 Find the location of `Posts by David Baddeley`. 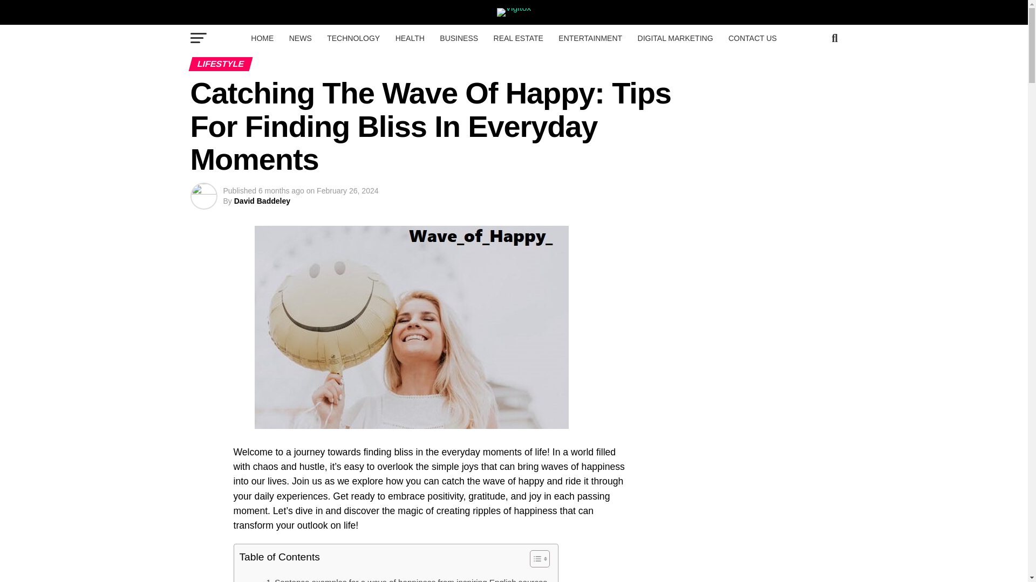

Posts by David Baddeley is located at coordinates (262, 201).